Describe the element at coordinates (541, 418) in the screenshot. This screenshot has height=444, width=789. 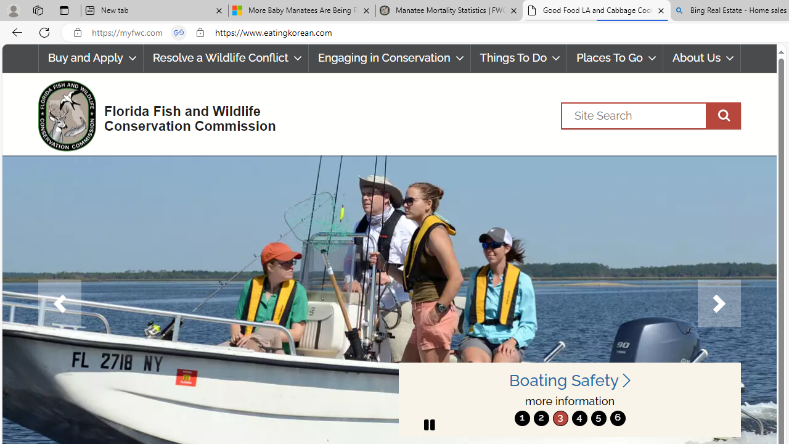
I see `2` at that location.